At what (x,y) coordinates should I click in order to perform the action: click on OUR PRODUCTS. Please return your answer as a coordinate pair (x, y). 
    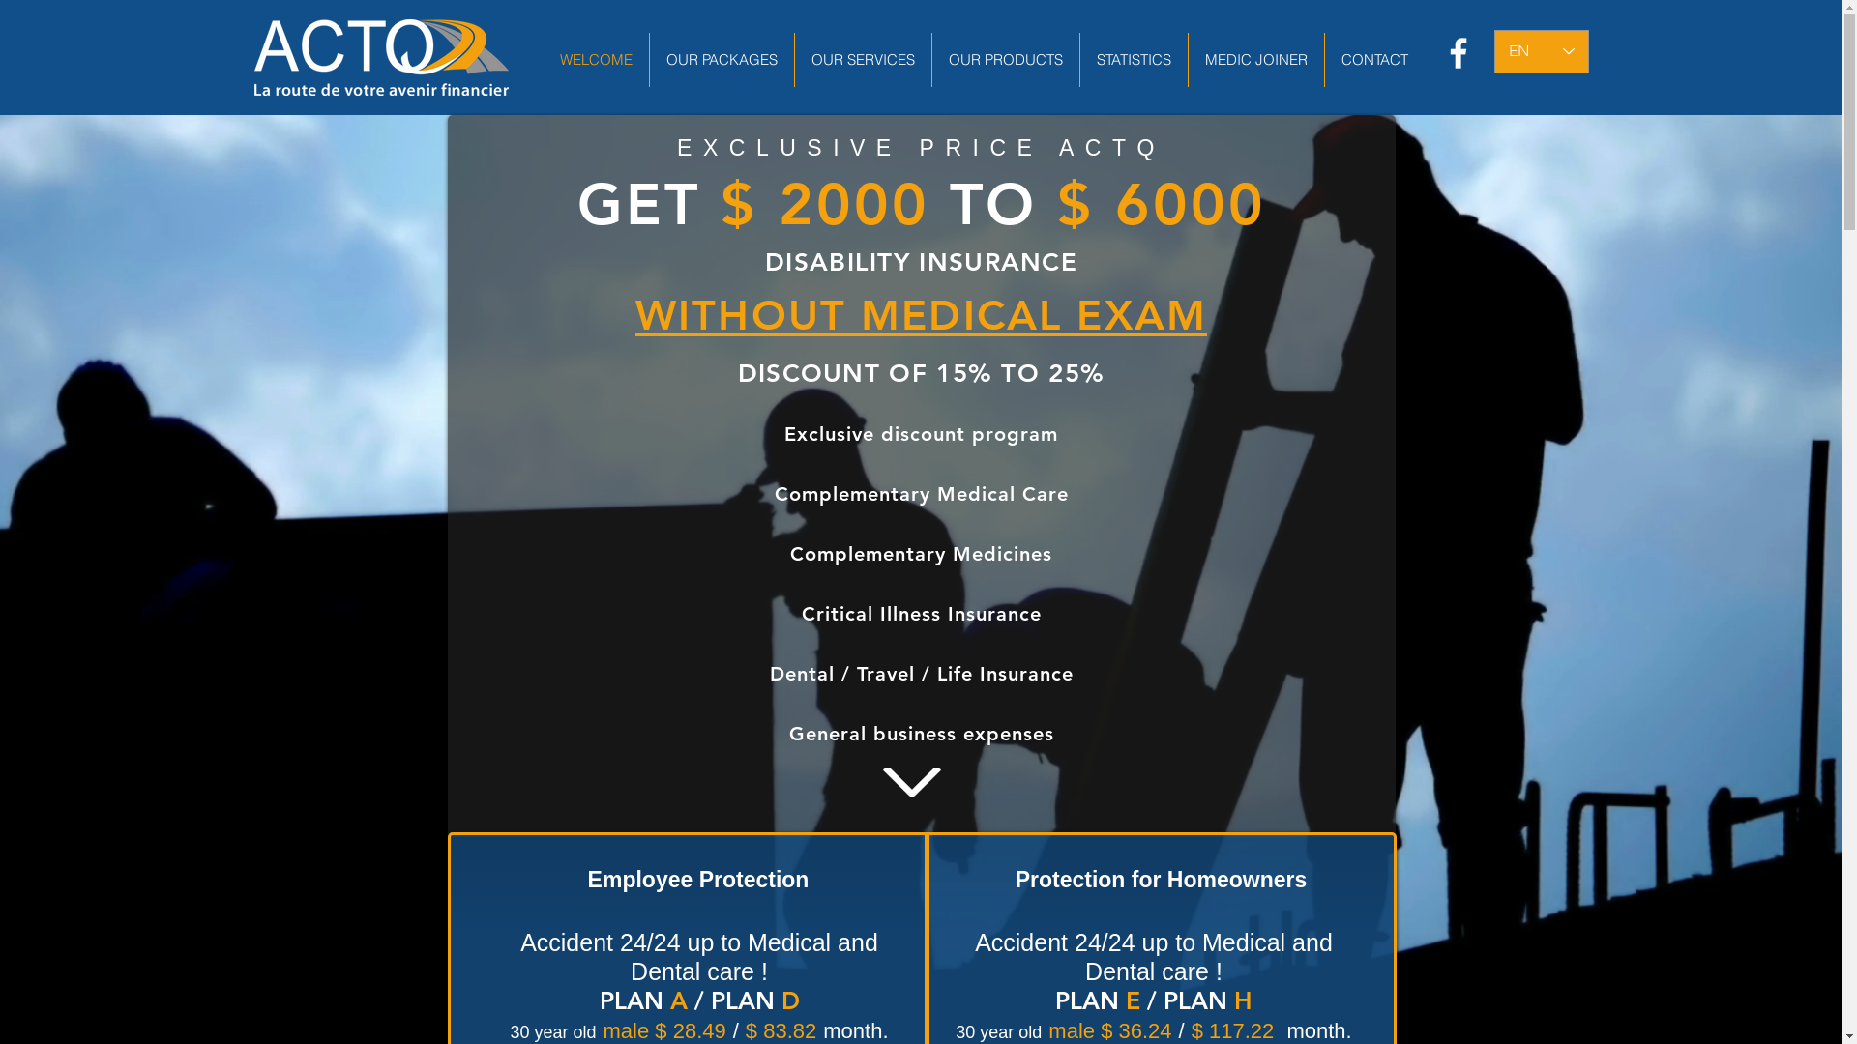
    Looking at the image, I should click on (1004, 60).